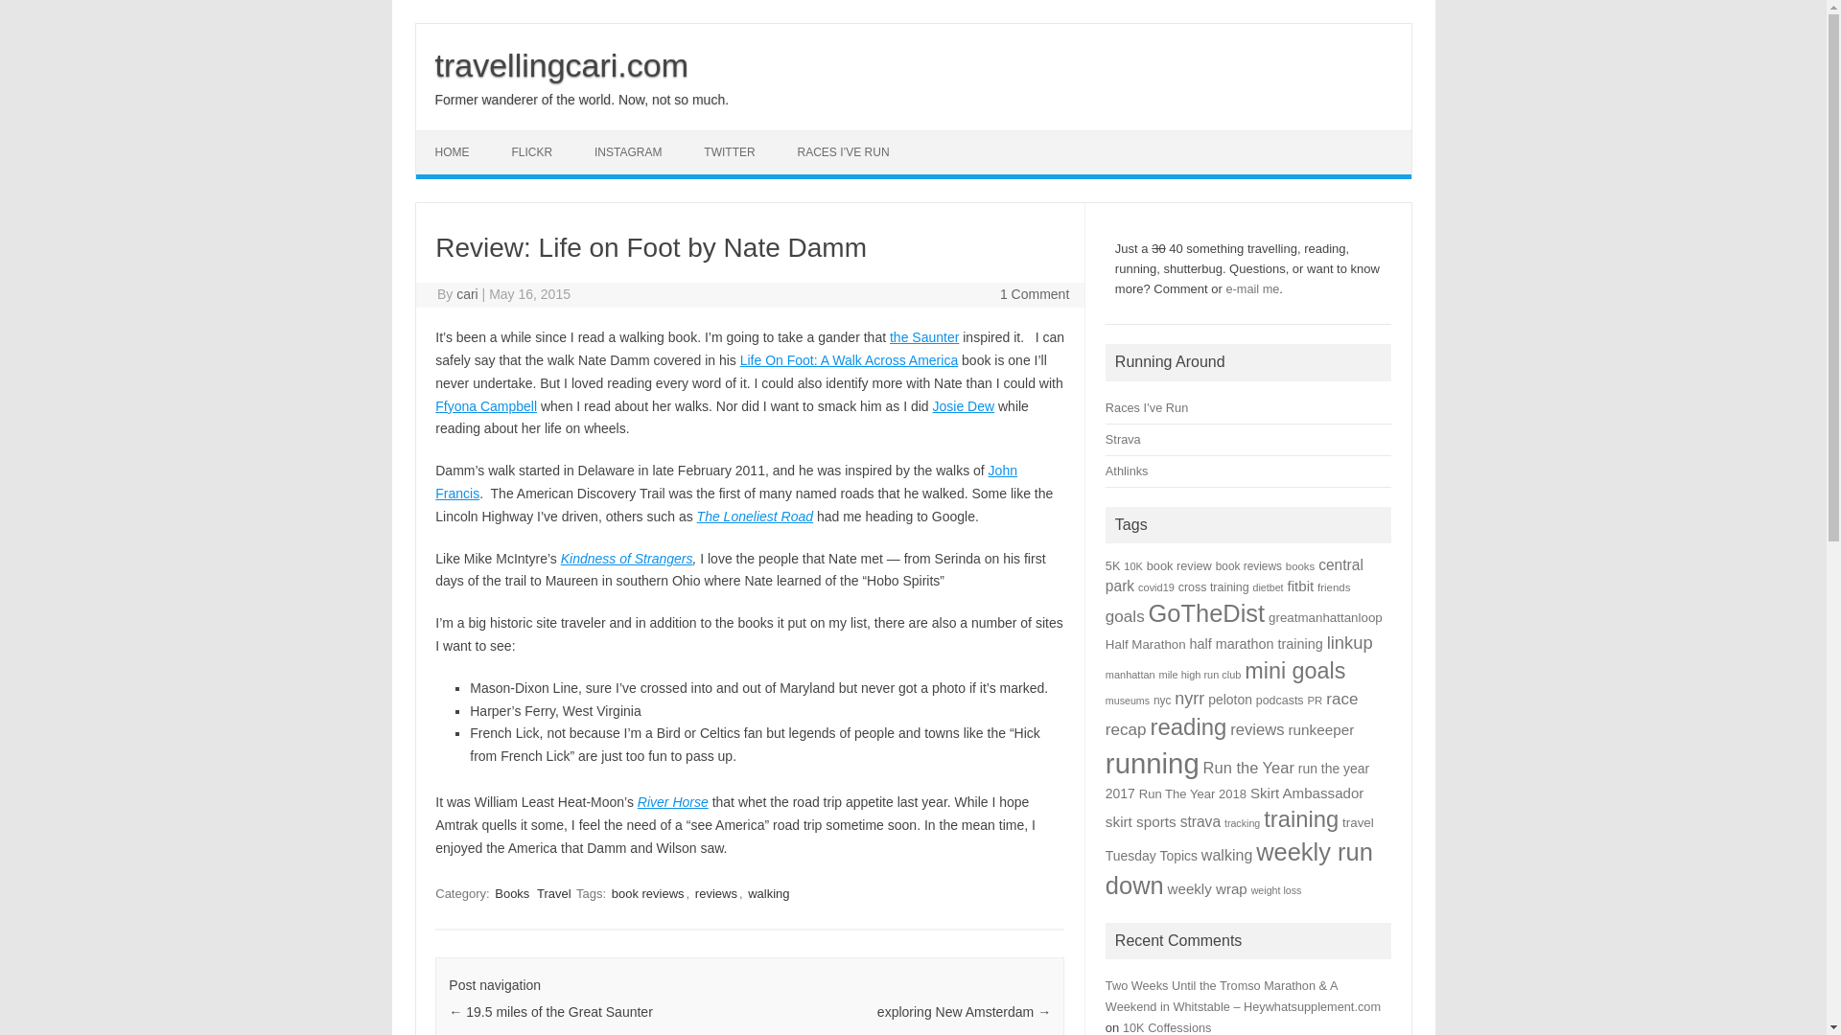 The height and width of the screenshot is (1035, 1841). Describe the element at coordinates (729, 152) in the screenshot. I see `TWITTER` at that location.